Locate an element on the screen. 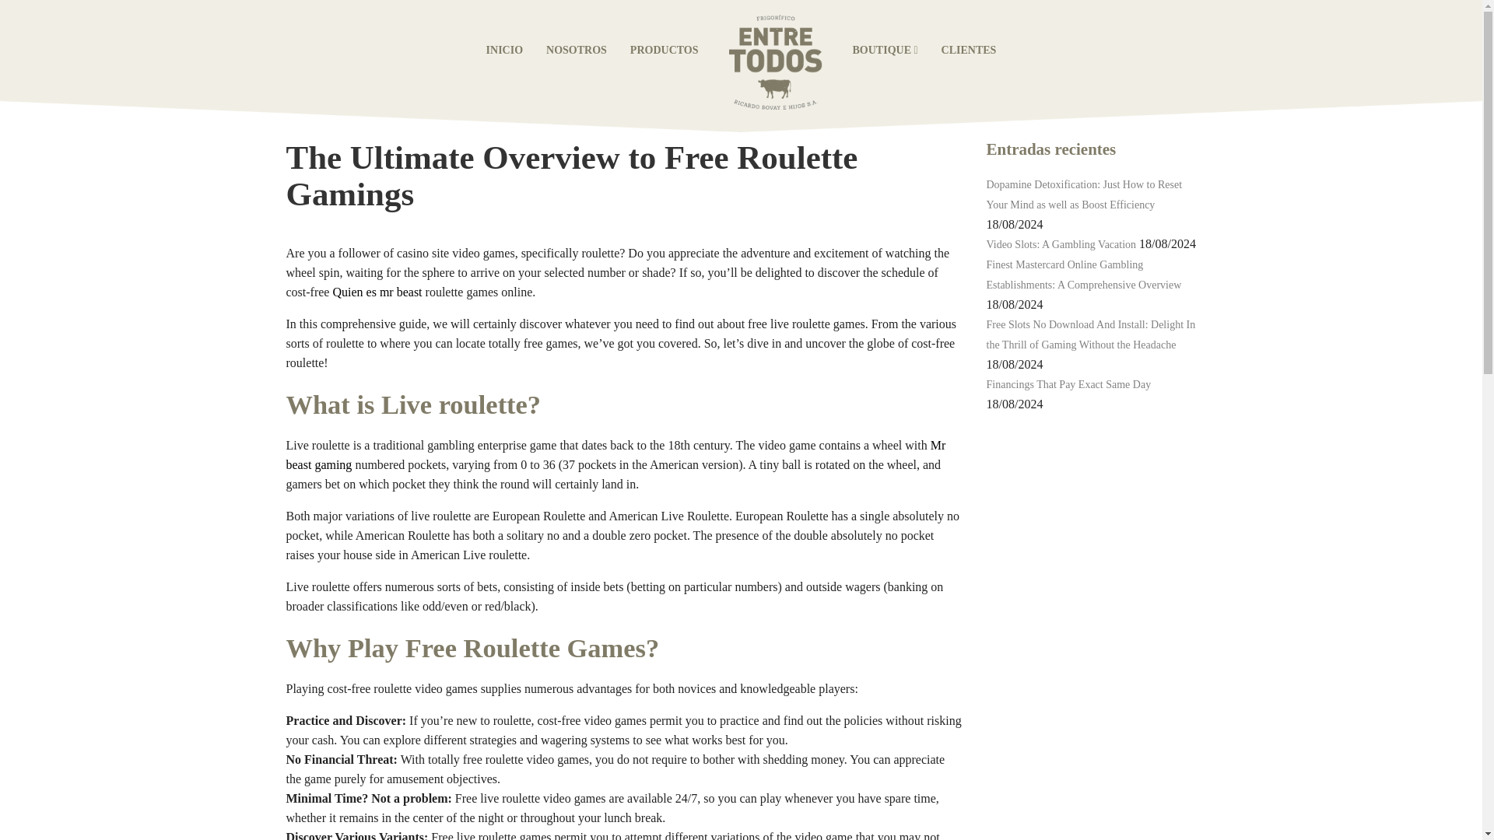 The image size is (1494, 840). Quien es mr beast is located at coordinates (377, 292).